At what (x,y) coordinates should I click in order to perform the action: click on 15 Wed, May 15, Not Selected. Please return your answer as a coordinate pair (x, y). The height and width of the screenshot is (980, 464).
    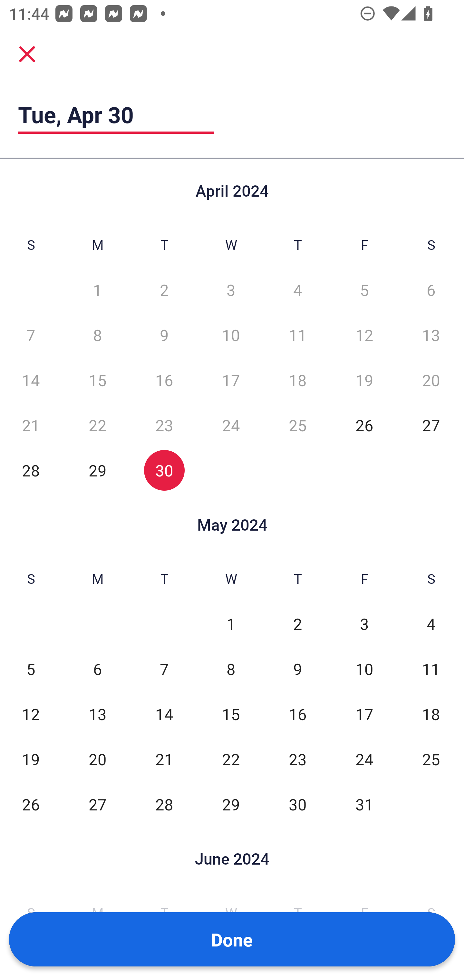
    Looking at the image, I should click on (231, 714).